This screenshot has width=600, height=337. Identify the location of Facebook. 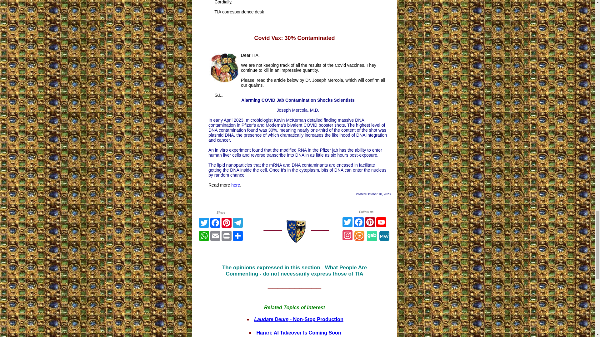
(215, 223).